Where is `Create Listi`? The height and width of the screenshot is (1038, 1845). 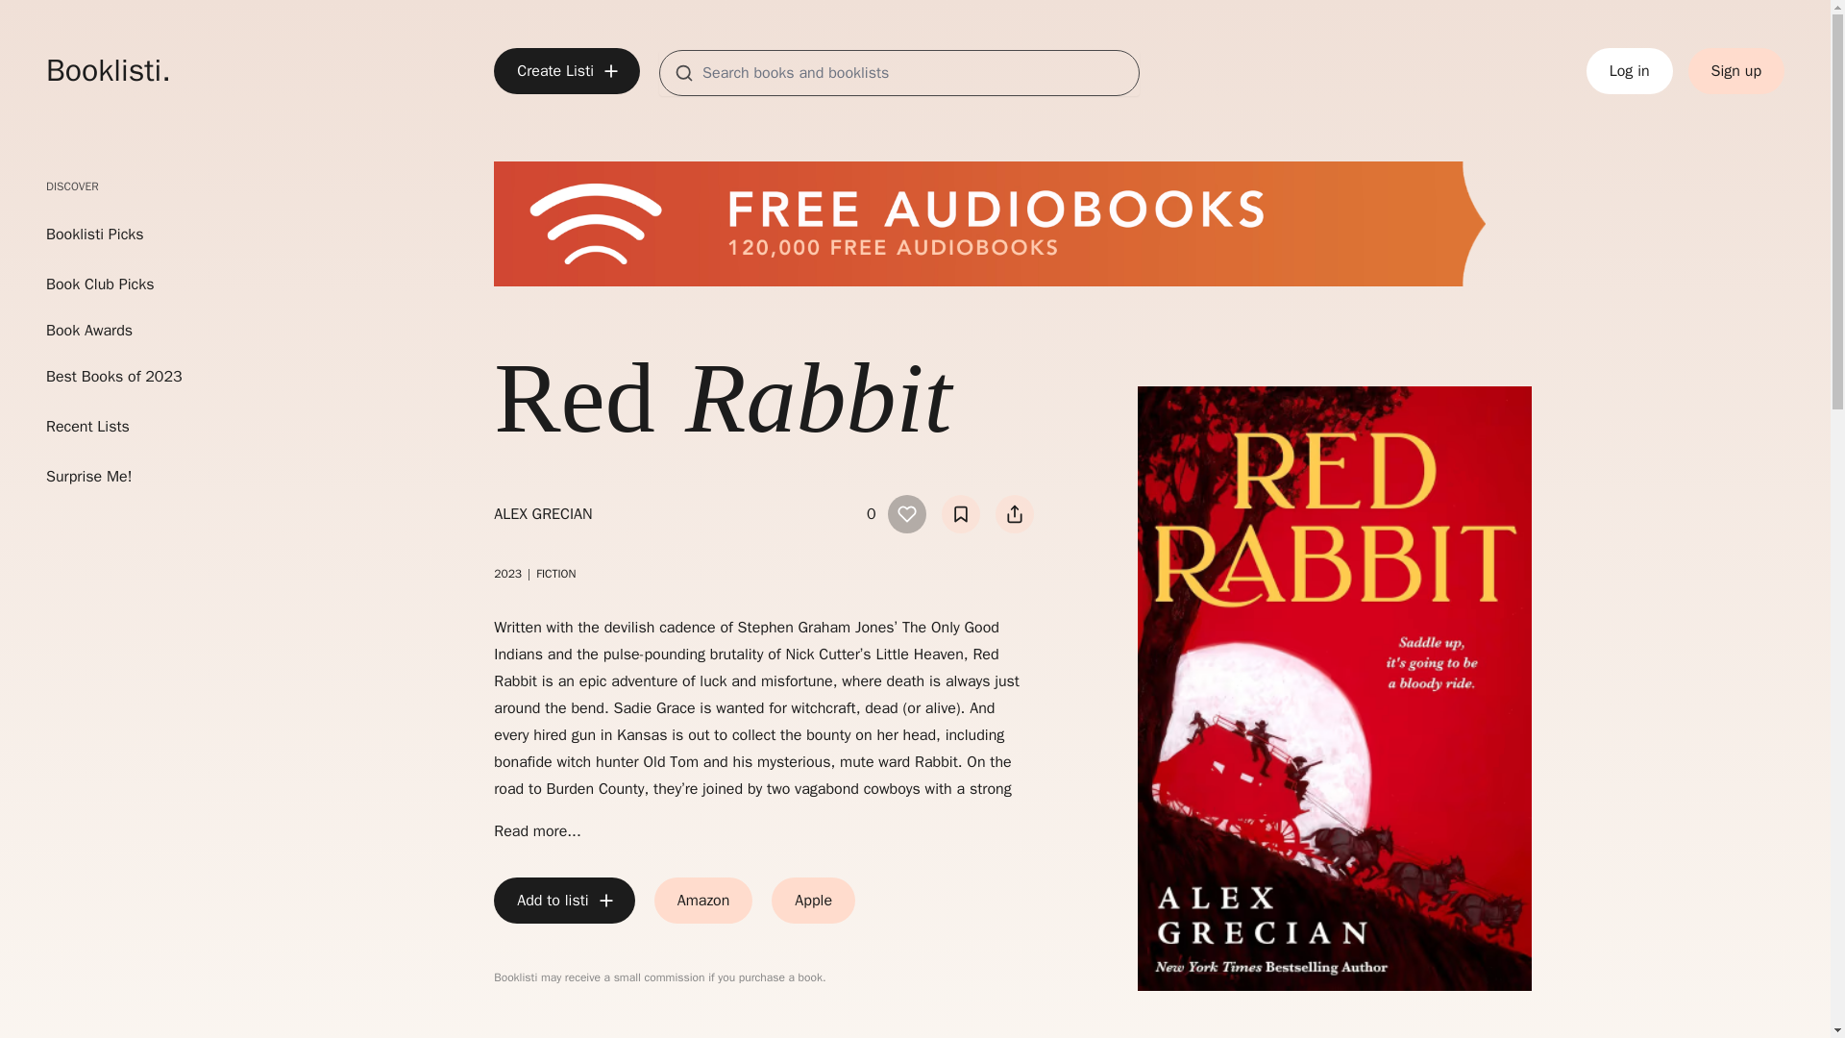
Create Listi is located at coordinates (567, 71).